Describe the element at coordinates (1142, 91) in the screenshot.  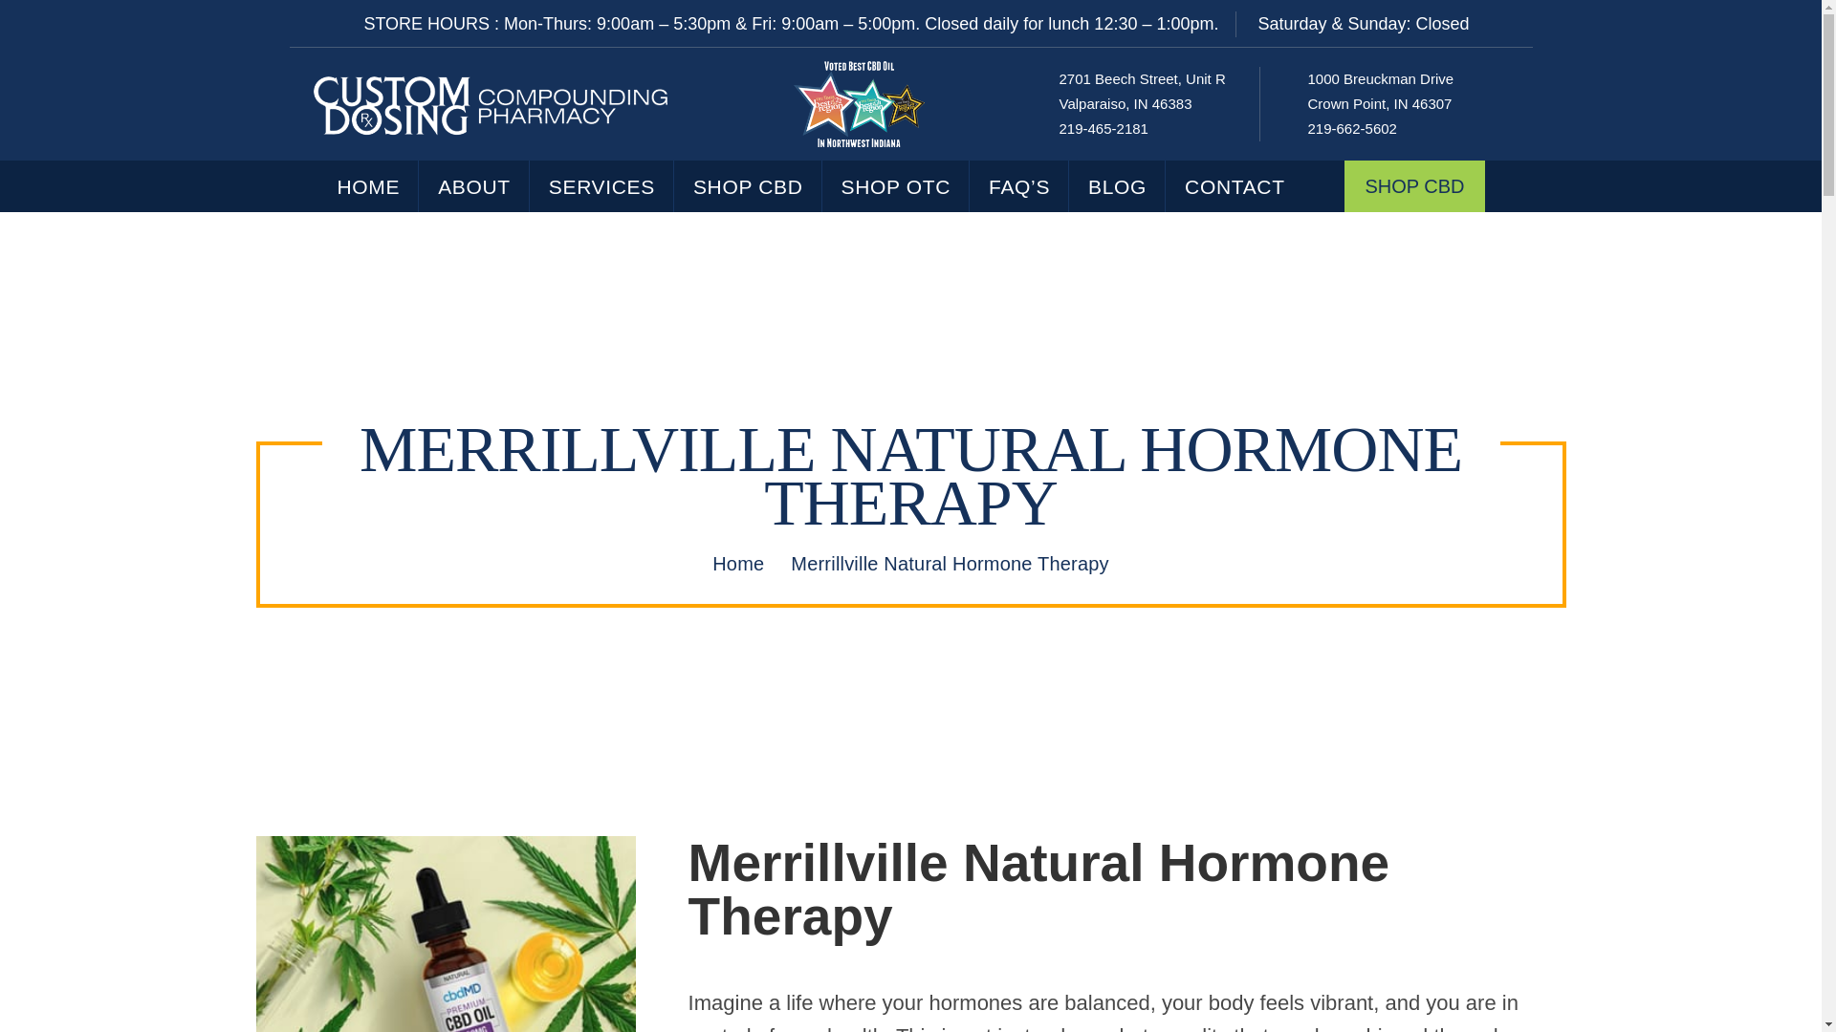
I see `ABOUT` at that location.